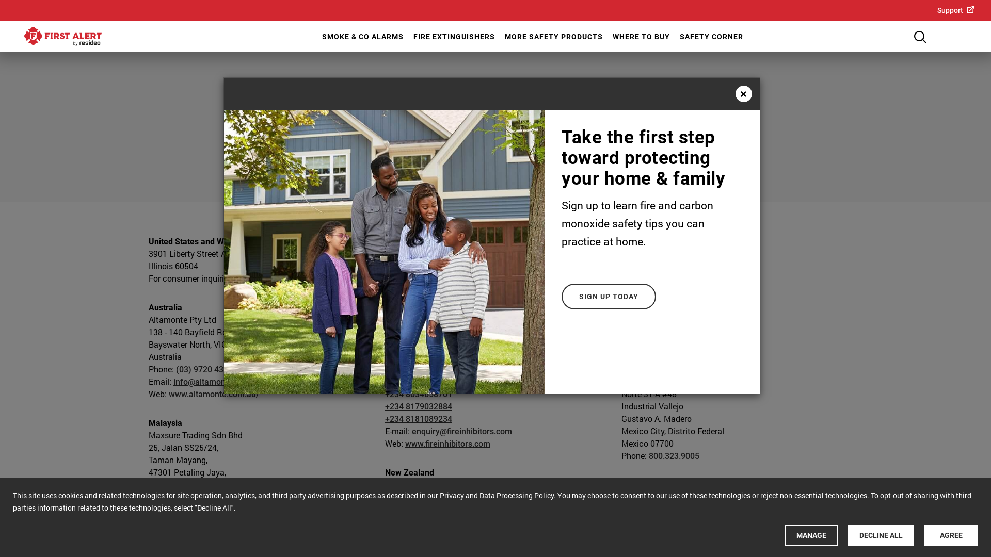 The height and width of the screenshot is (557, 991). What do you see at coordinates (205, 497) in the screenshot?
I see `+6017 351 4710` at bounding box center [205, 497].